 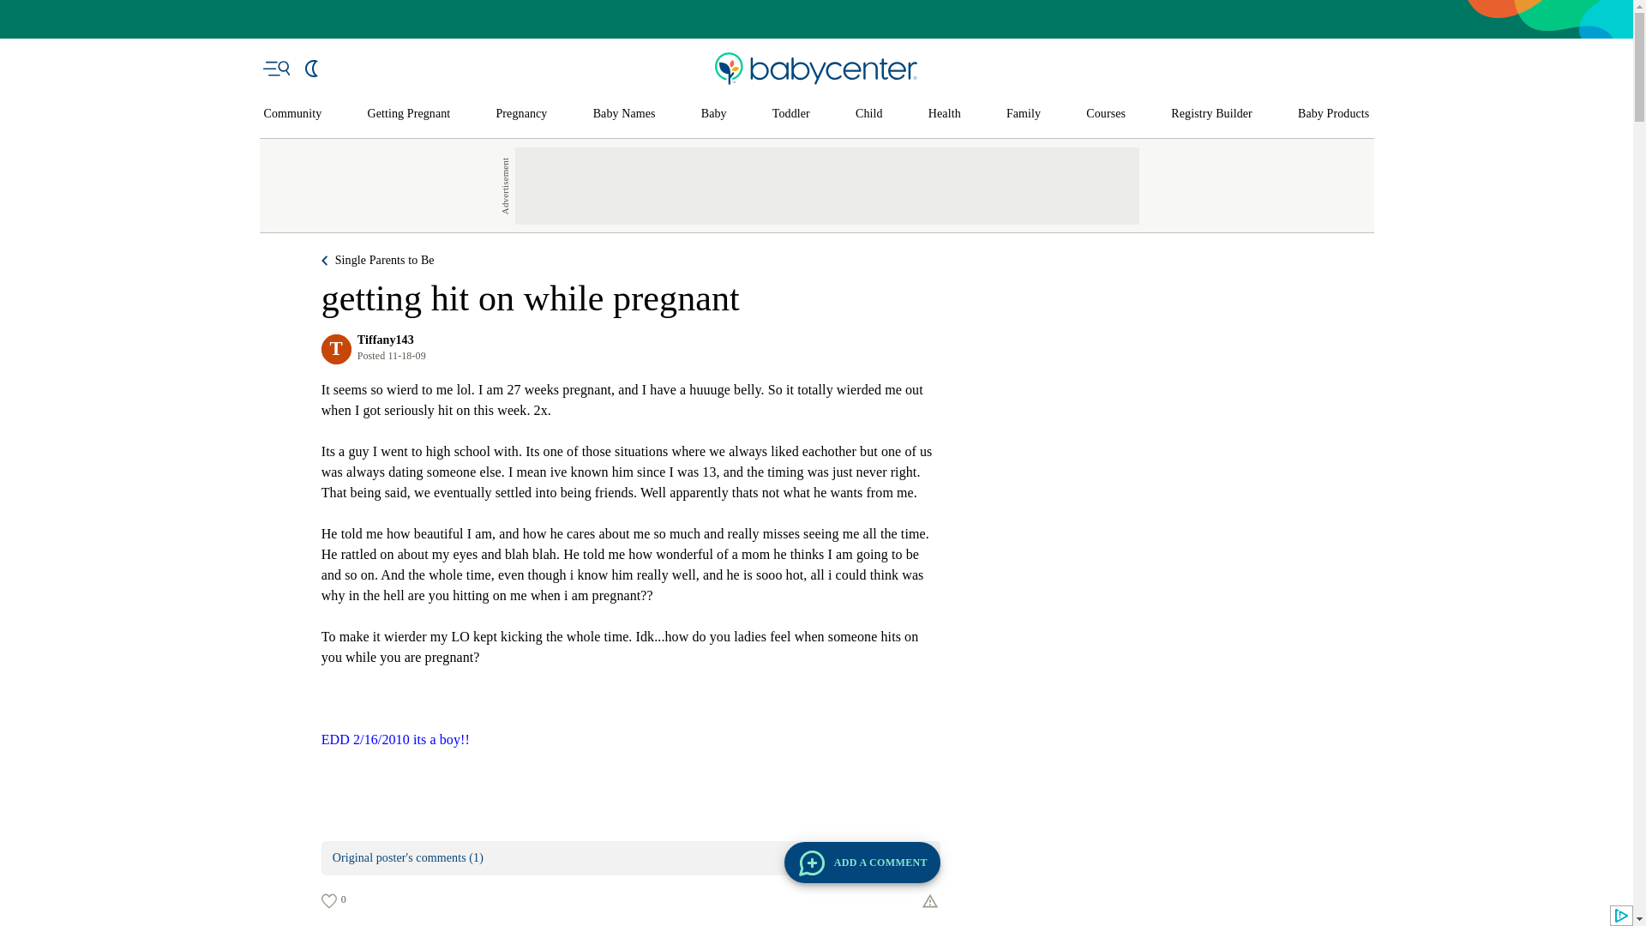 I want to click on Baby, so click(x=713, y=114).